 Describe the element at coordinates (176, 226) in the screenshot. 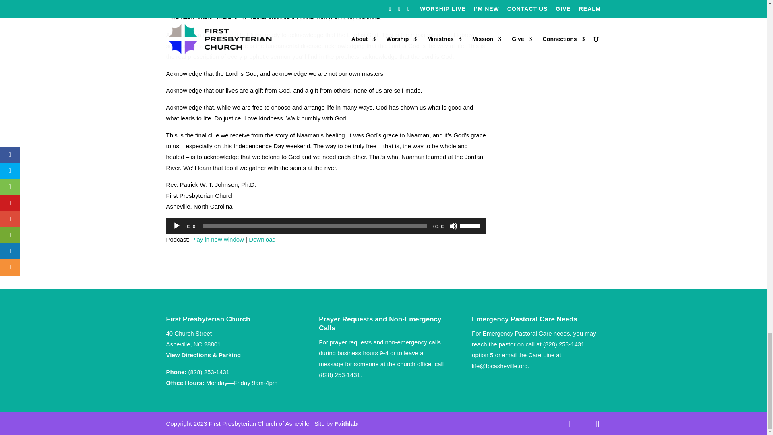

I see `Play` at that location.